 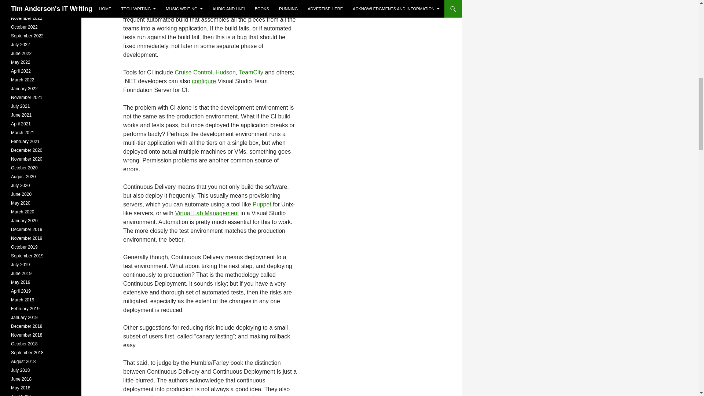 What do you see at coordinates (194, 73) in the screenshot?
I see `Cruise Control` at bounding box center [194, 73].